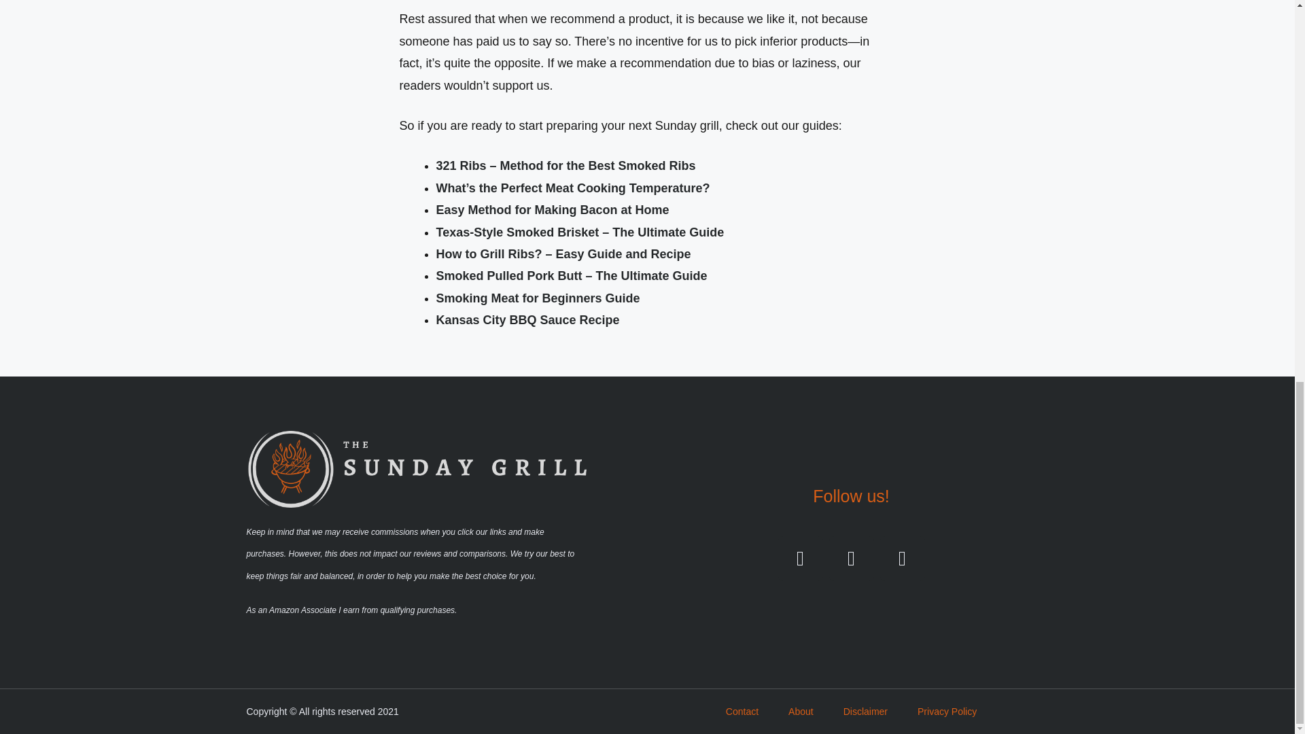  Describe the element at coordinates (552, 209) in the screenshot. I see `Easy Method for Making Bacon at Home` at that location.